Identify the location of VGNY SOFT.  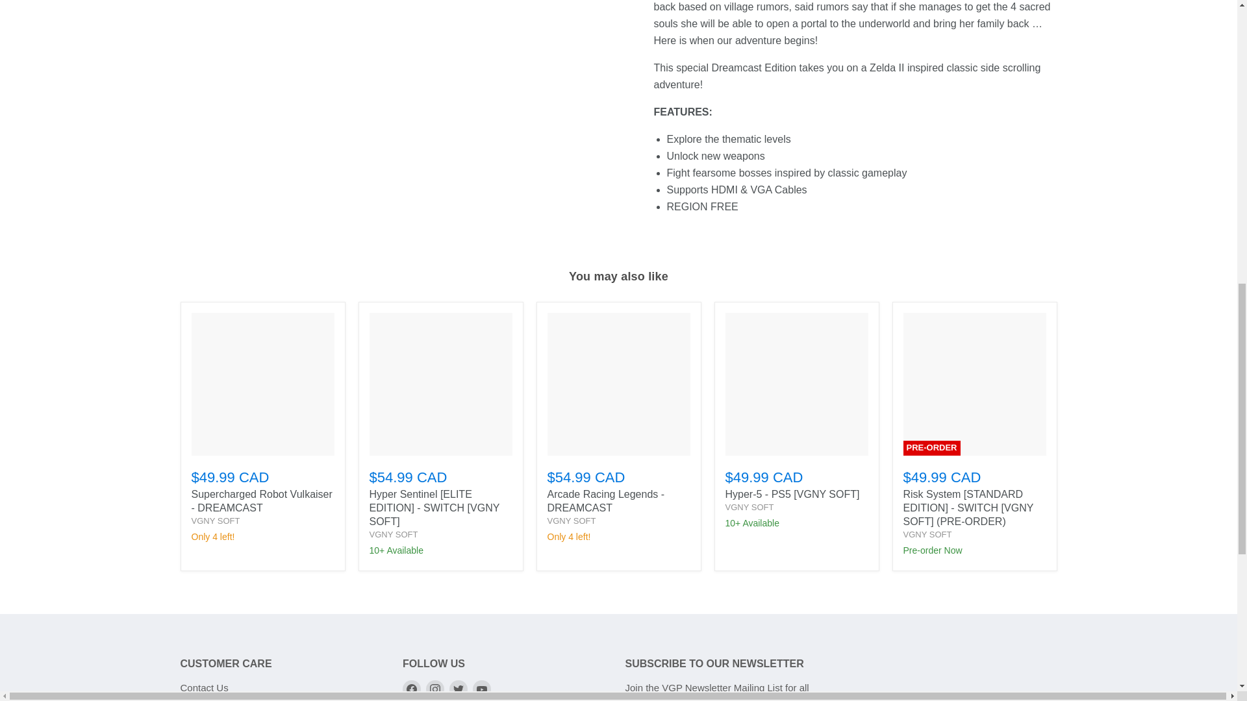
(748, 508).